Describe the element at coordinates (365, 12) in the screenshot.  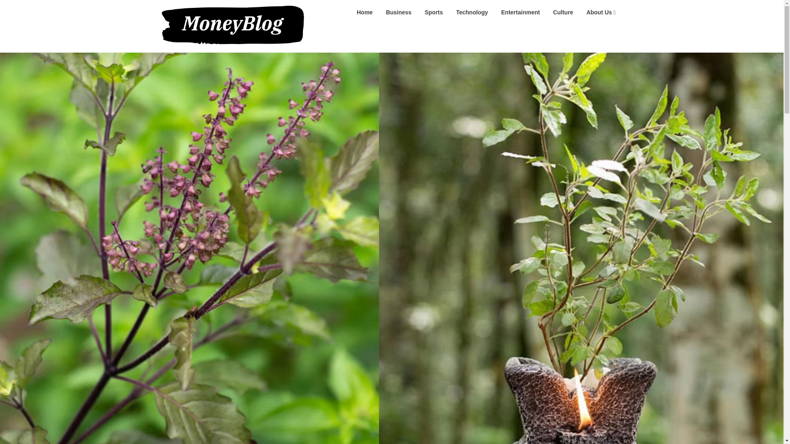
I see `Home` at that location.